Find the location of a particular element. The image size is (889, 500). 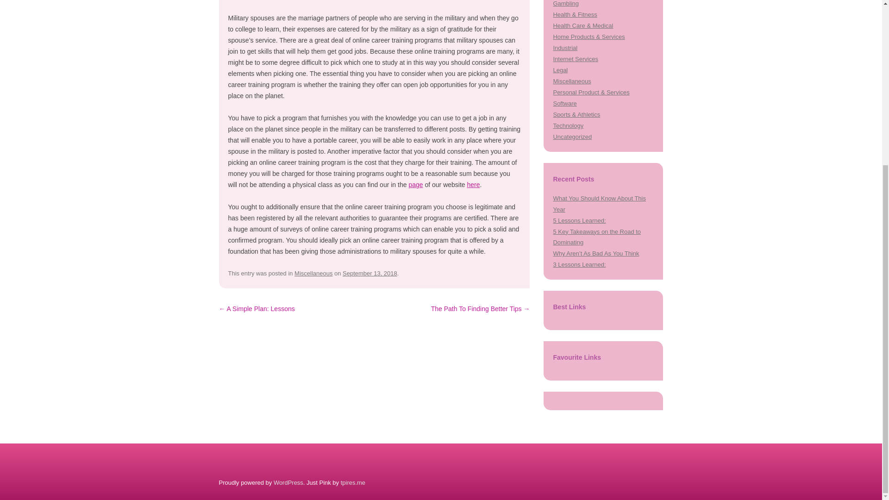

2:07 am is located at coordinates (369, 273).